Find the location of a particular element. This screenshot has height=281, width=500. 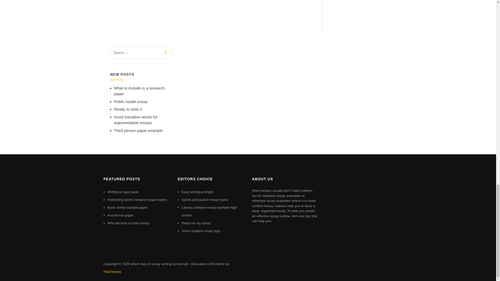

which step of essay writing comes last is located at coordinates (159, 264).